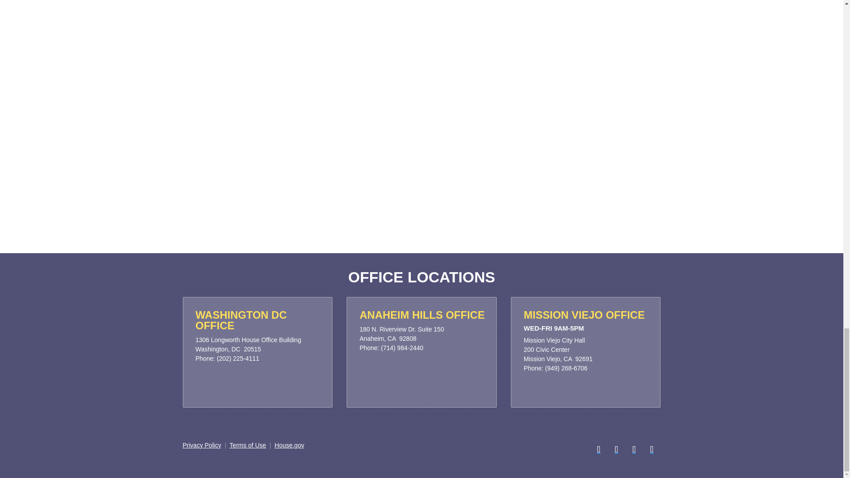 The width and height of the screenshot is (850, 478). What do you see at coordinates (634, 449) in the screenshot?
I see `Follow on Instagram` at bounding box center [634, 449].